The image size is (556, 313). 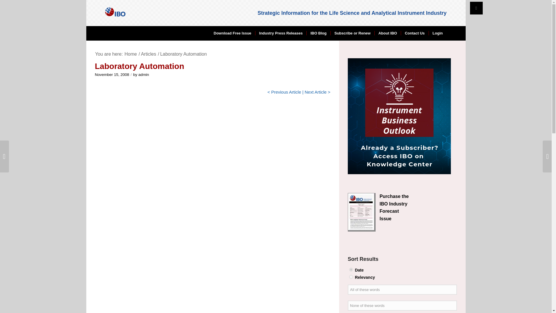 What do you see at coordinates (318, 33) in the screenshot?
I see `IBO Blog` at bounding box center [318, 33].